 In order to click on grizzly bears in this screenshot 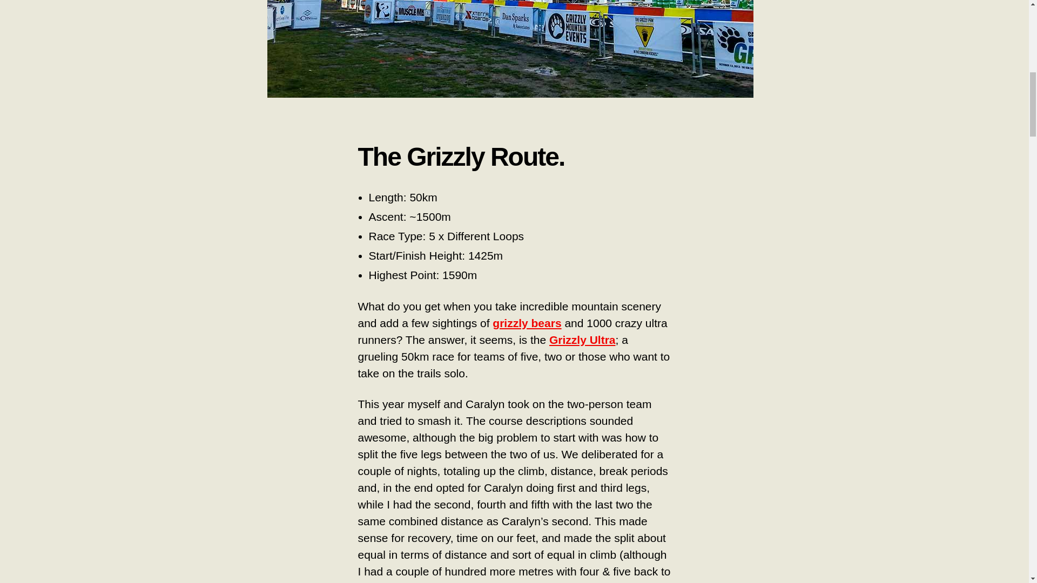, I will do `click(527, 323)`.